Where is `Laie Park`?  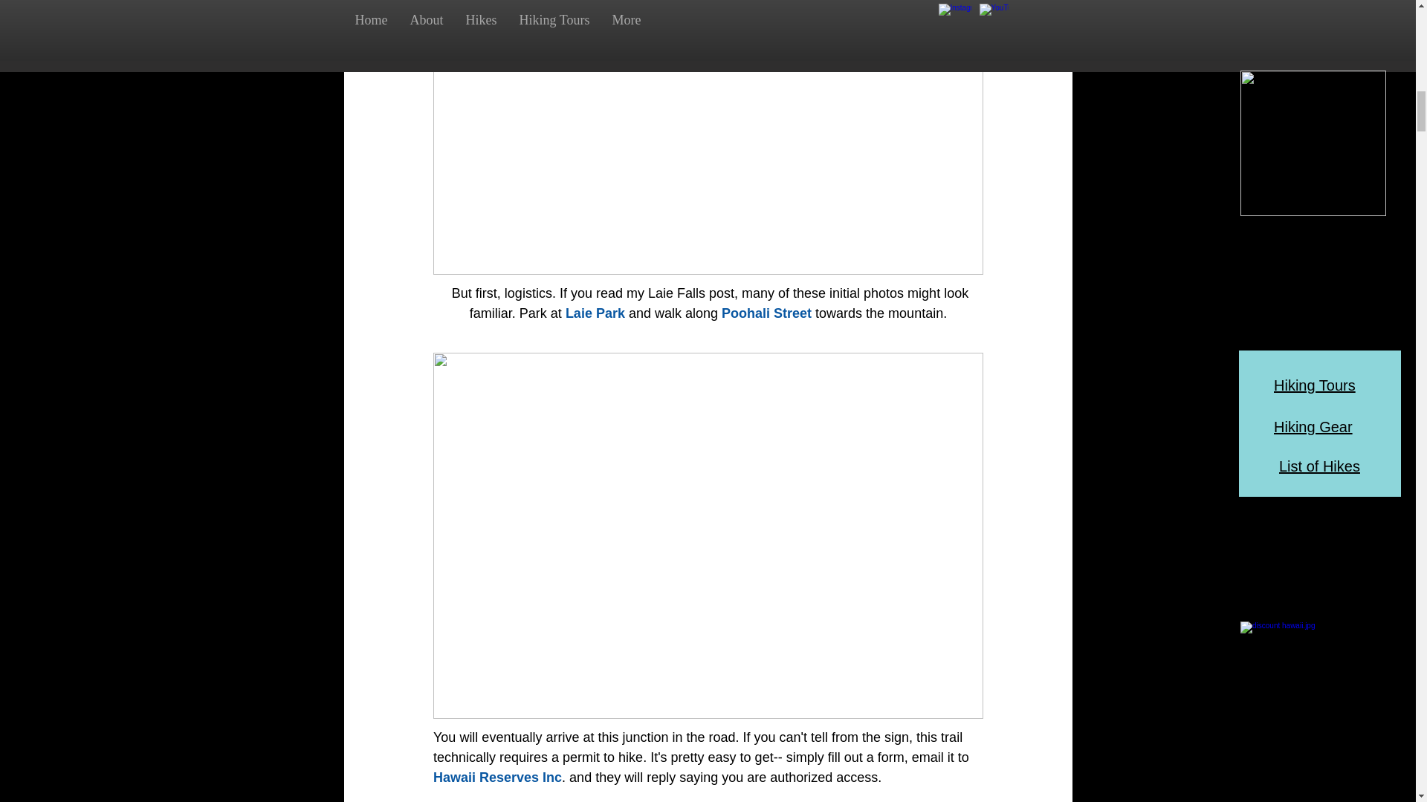
Laie Park is located at coordinates (595, 313).